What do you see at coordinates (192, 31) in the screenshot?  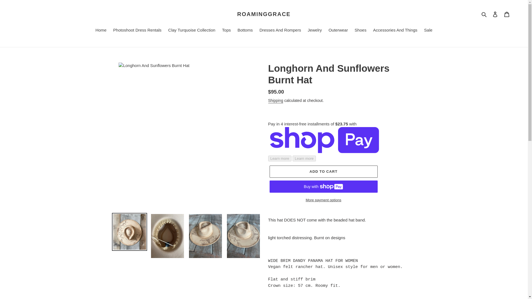 I see `Clay Turquoise Collection` at bounding box center [192, 31].